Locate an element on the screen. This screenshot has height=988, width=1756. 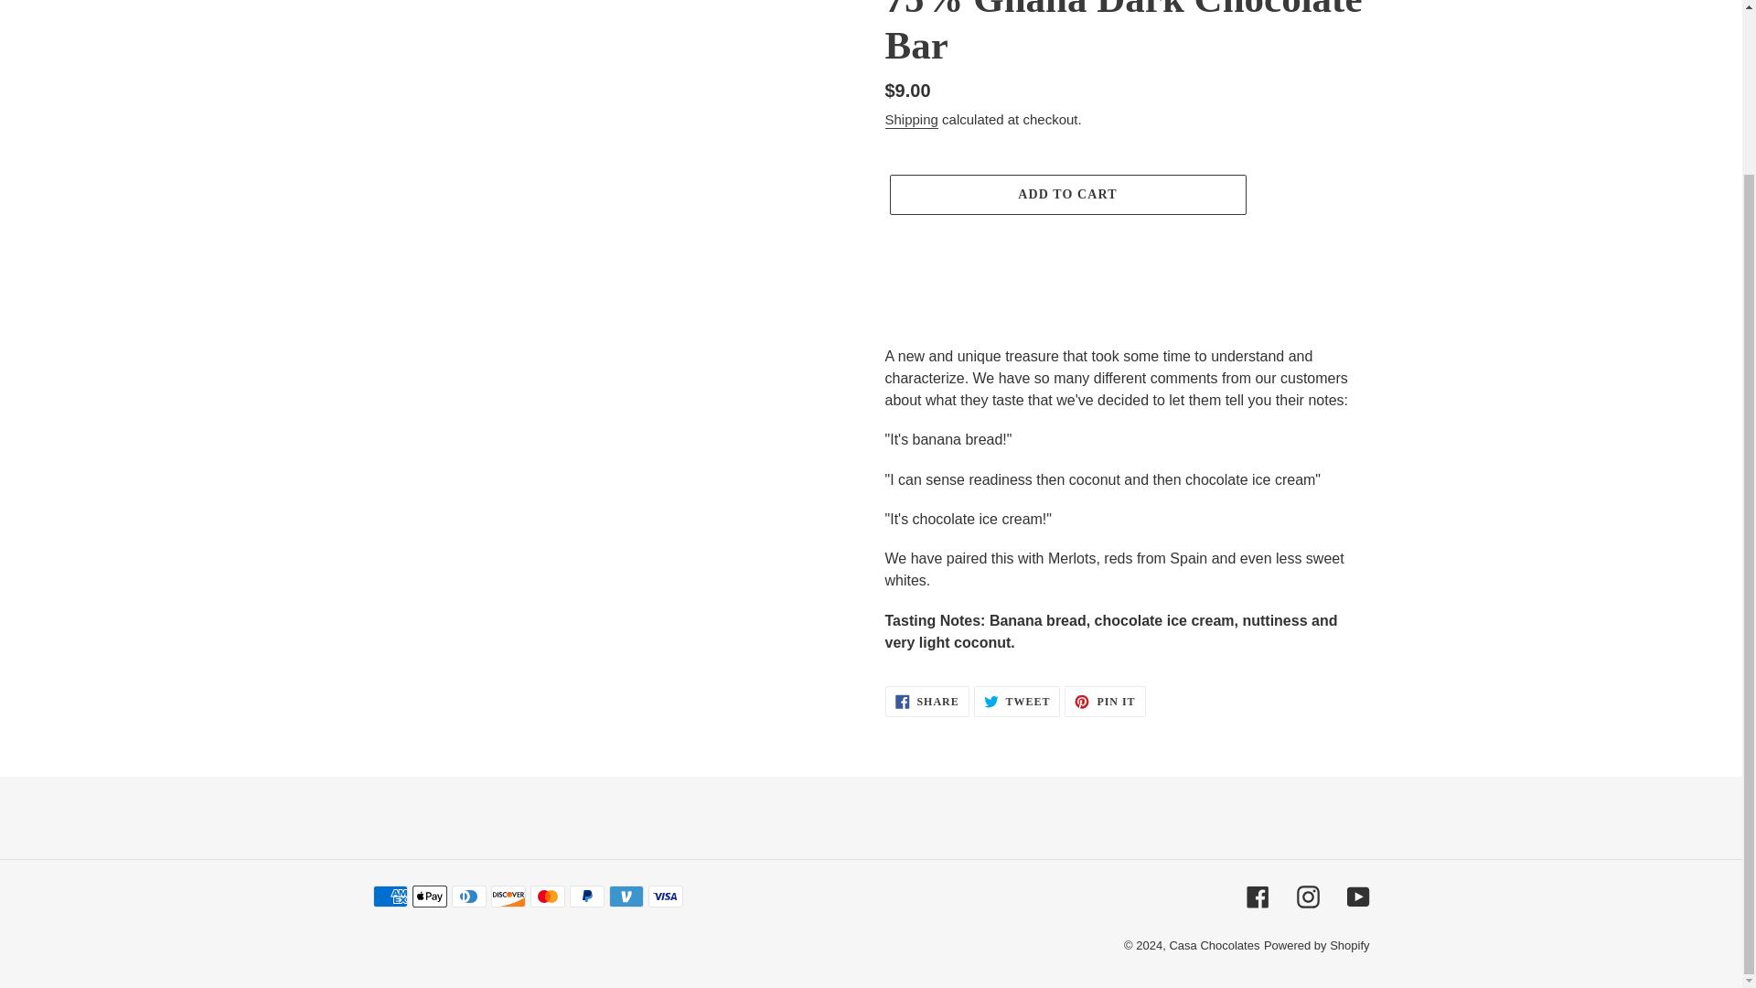
Casa Chocolates is located at coordinates (1214, 946).